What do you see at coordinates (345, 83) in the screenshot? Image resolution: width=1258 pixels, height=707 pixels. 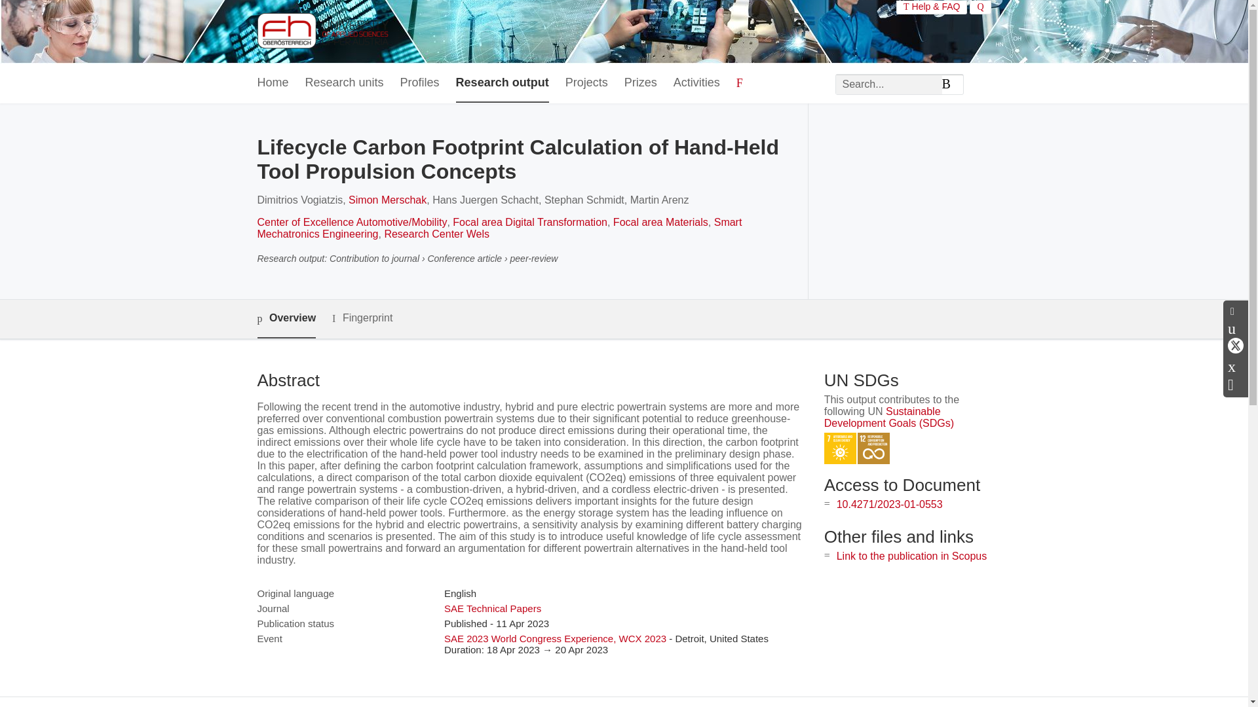 I see `Research units` at bounding box center [345, 83].